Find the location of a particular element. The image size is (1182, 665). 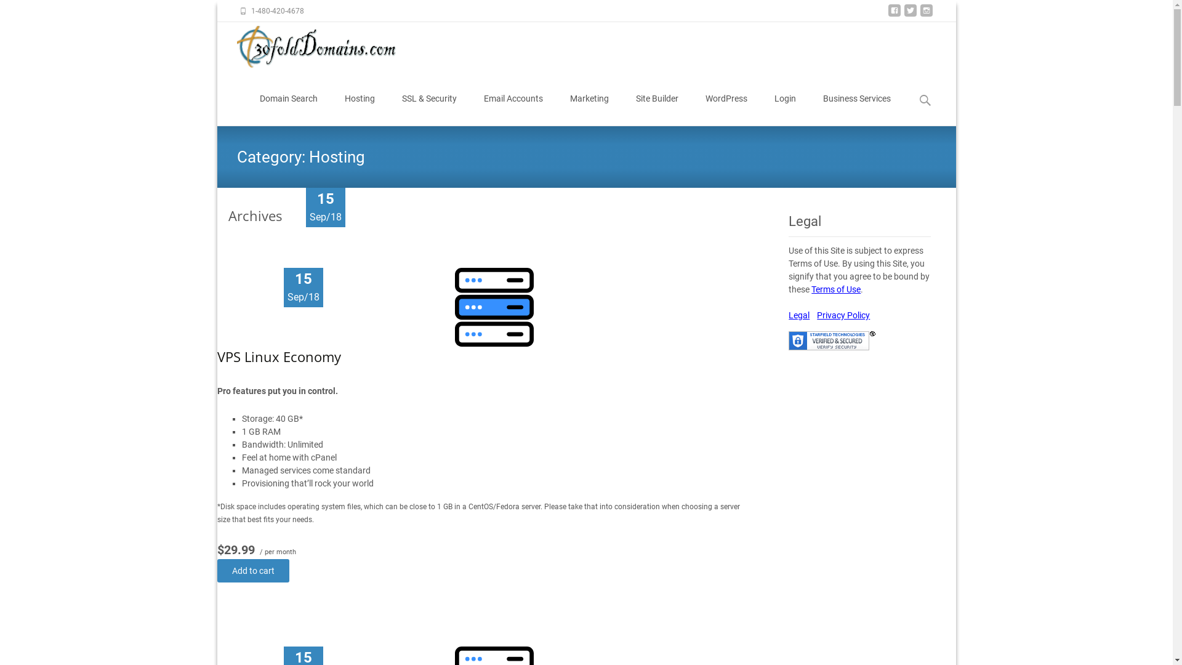

SSL & Security is located at coordinates (428, 99).